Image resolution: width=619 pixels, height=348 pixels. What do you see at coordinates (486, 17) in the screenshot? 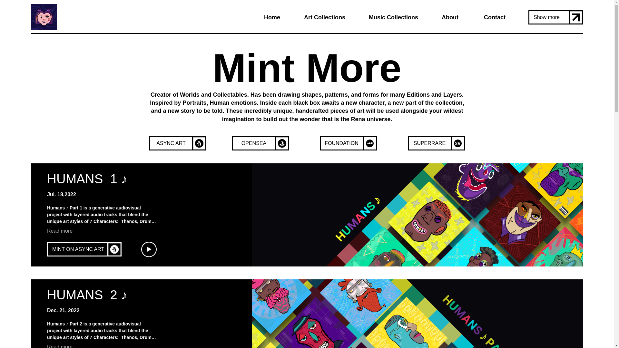
I see `Contact` at bounding box center [486, 17].